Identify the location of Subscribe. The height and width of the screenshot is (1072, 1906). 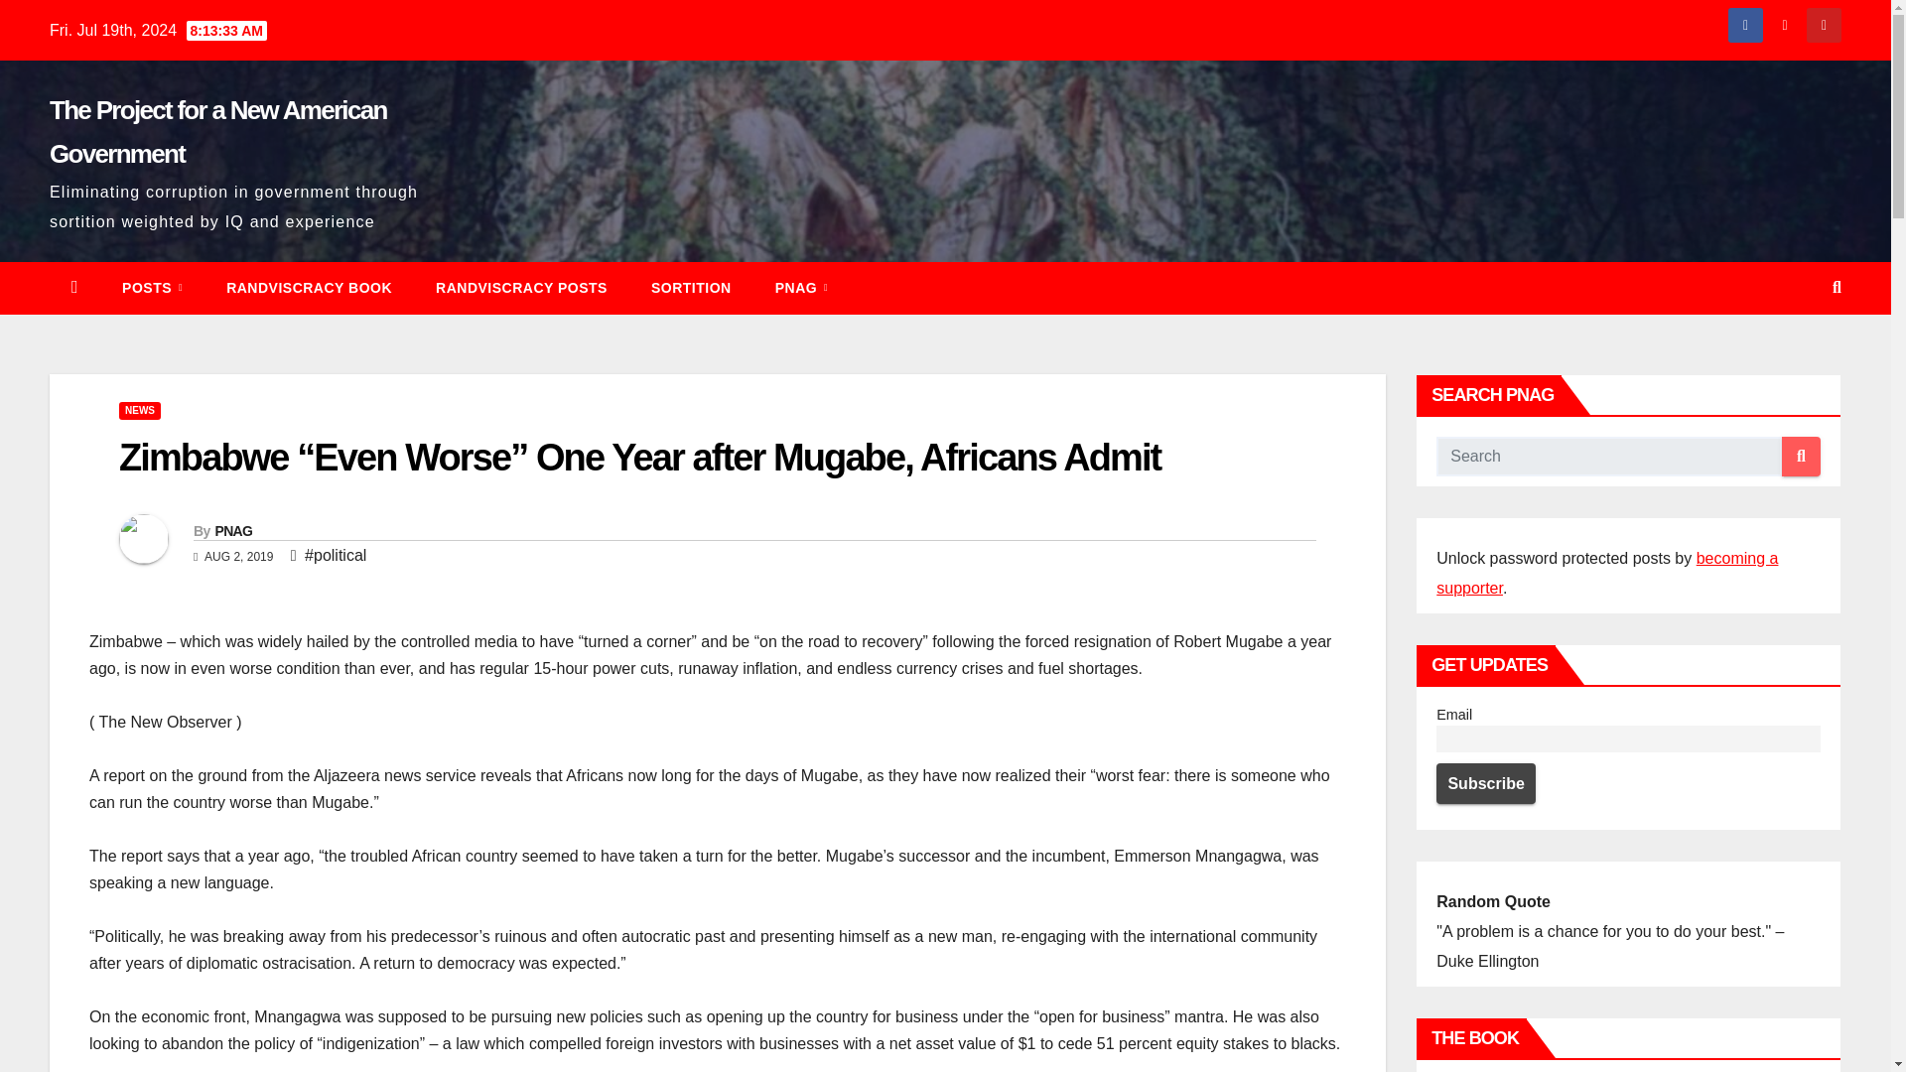
(1486, 782).